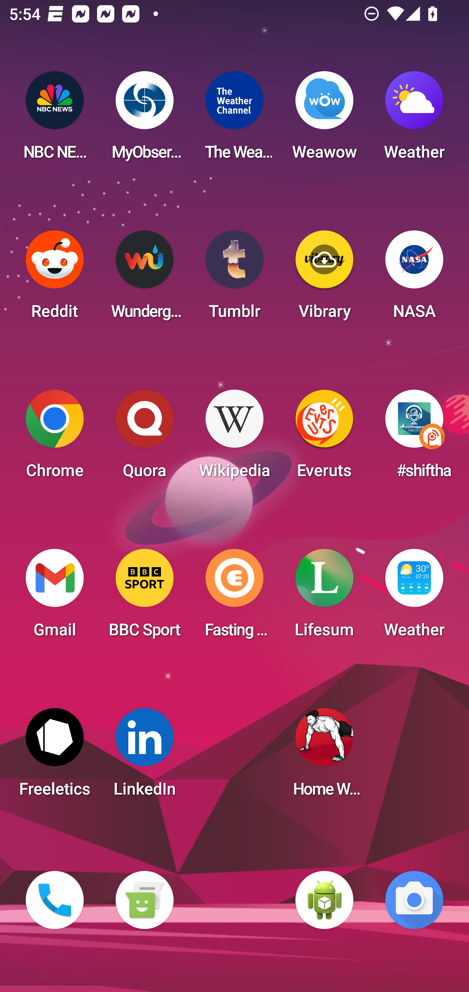 The width and height of the screenshot is (469, 992). What do you see at coordinates (55, 756) in the screenshot?
I see `Freeletics` at bounding box center [55, 756].